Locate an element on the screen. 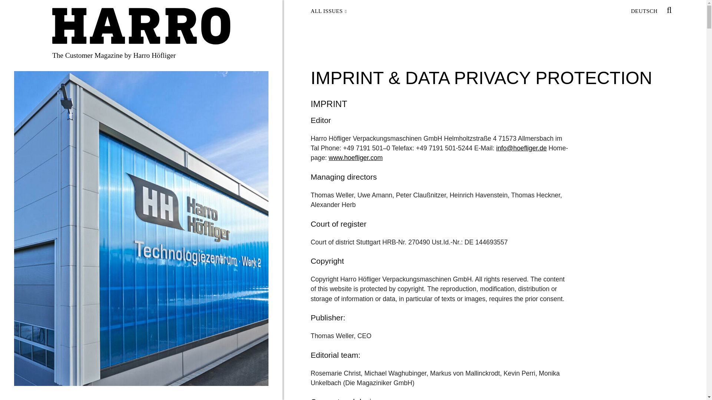 This screenshot has height=400, width=712. ALL ISSUES is located at coordinates (332, 12).